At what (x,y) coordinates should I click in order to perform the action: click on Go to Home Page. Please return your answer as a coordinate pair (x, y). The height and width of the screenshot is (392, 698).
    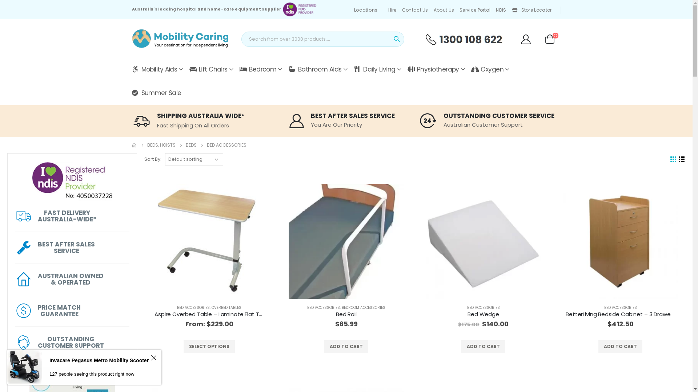
    Looking at the image, I should click on (134, 145).